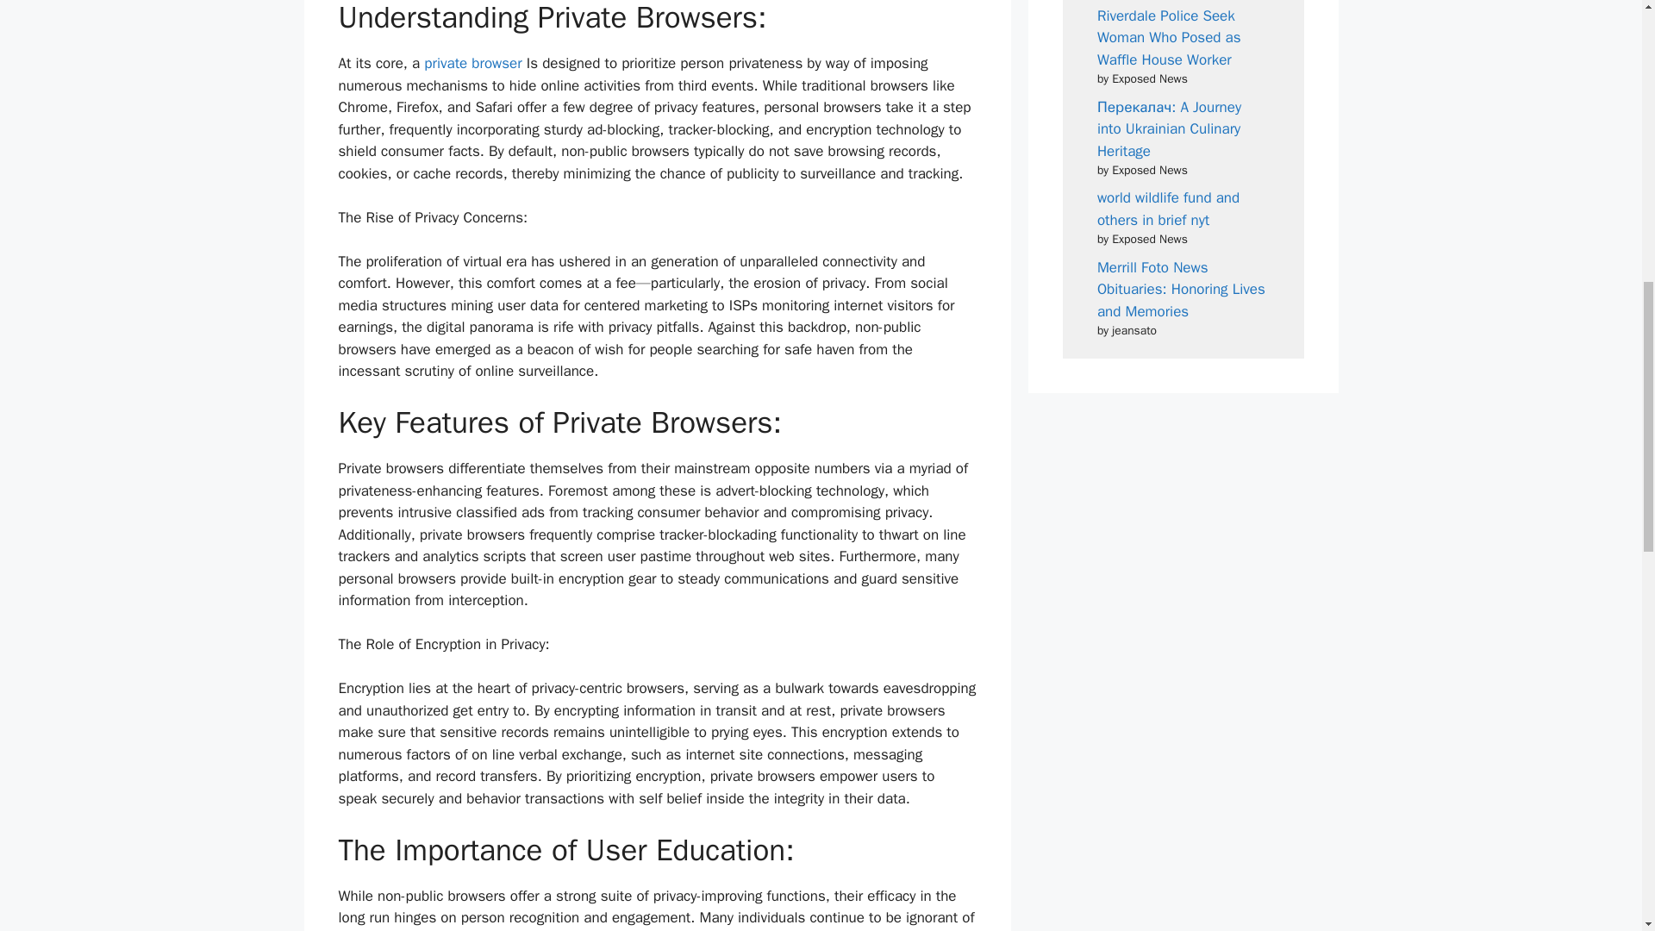  I want to click on private browser, so click(471, 63).